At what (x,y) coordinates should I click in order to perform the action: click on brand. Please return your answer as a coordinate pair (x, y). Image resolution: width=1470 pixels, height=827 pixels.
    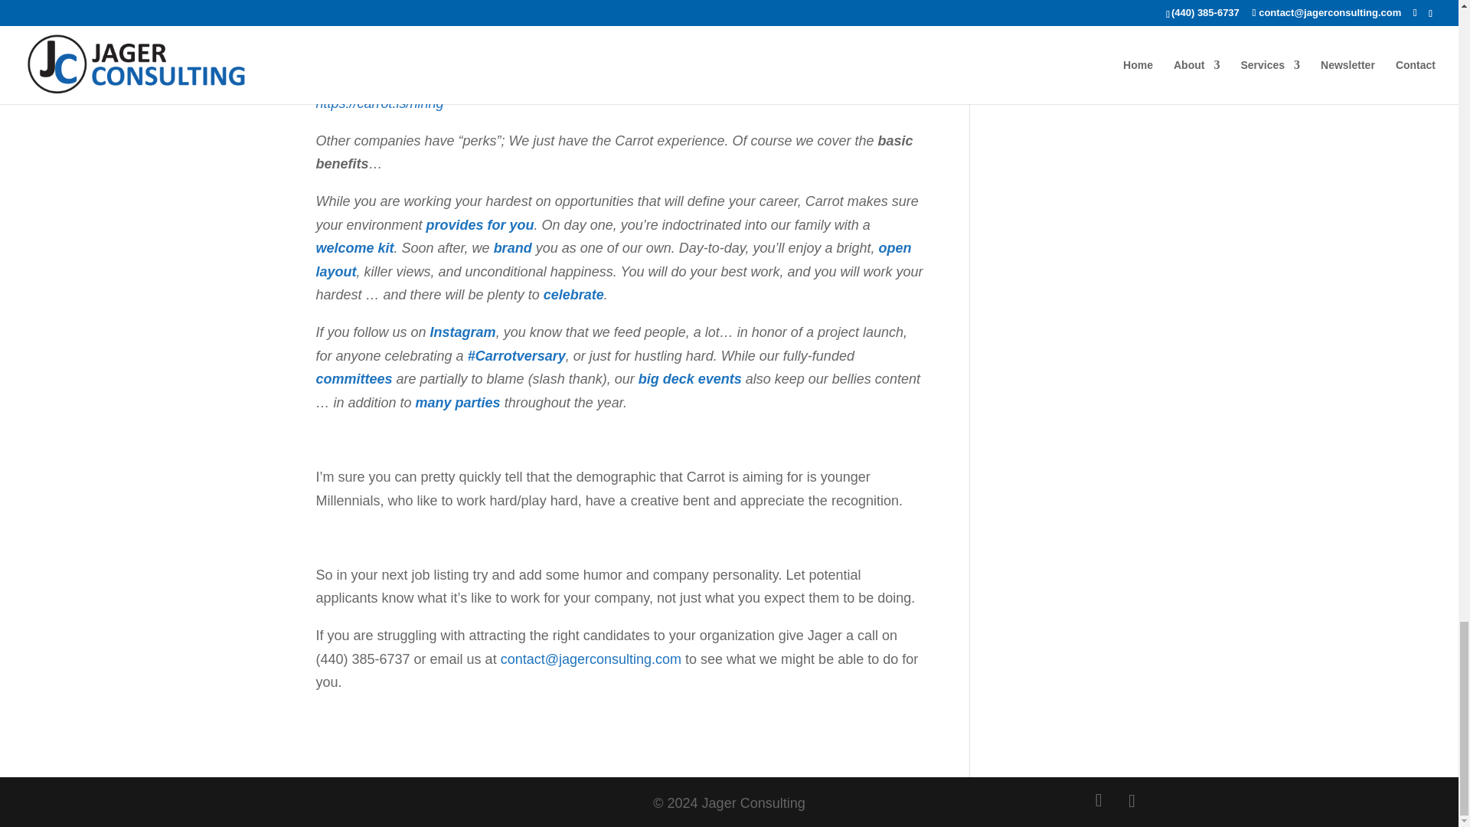
    Looking at the image, I should click on (513, 248).